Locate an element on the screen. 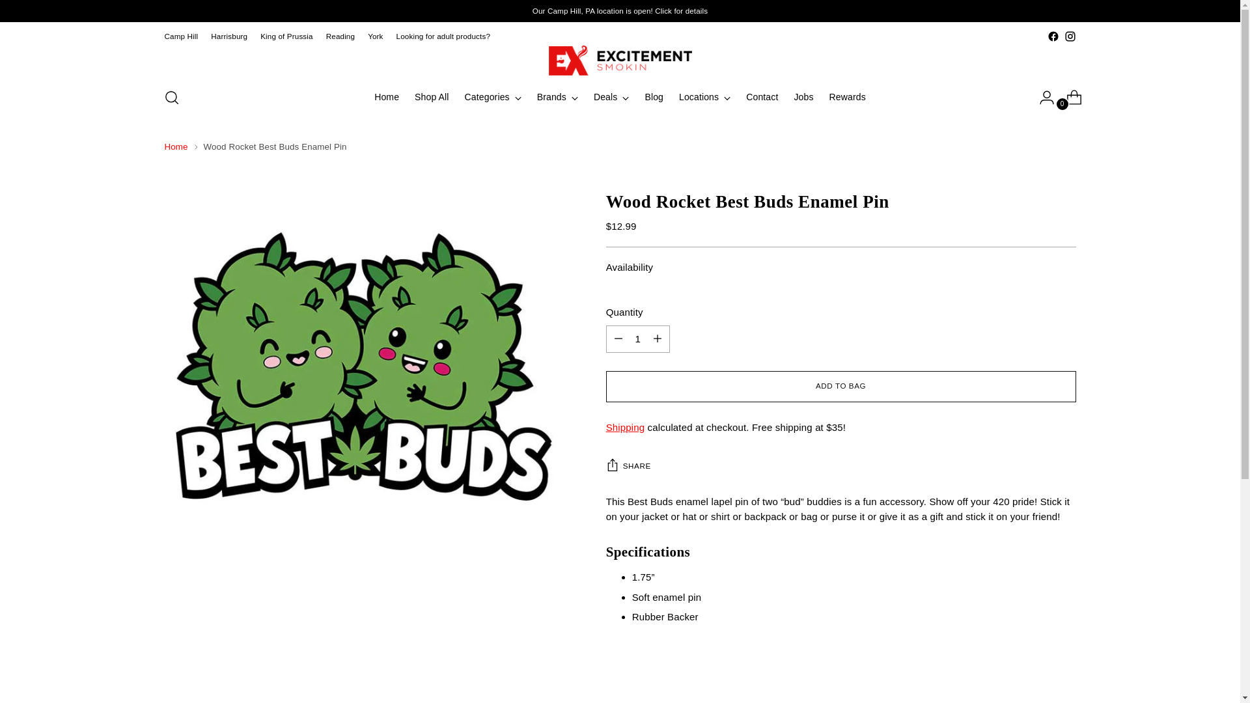 The width and height of the screenshot is (1250, 703). Harrisburg is located at coordinates (229, 36).